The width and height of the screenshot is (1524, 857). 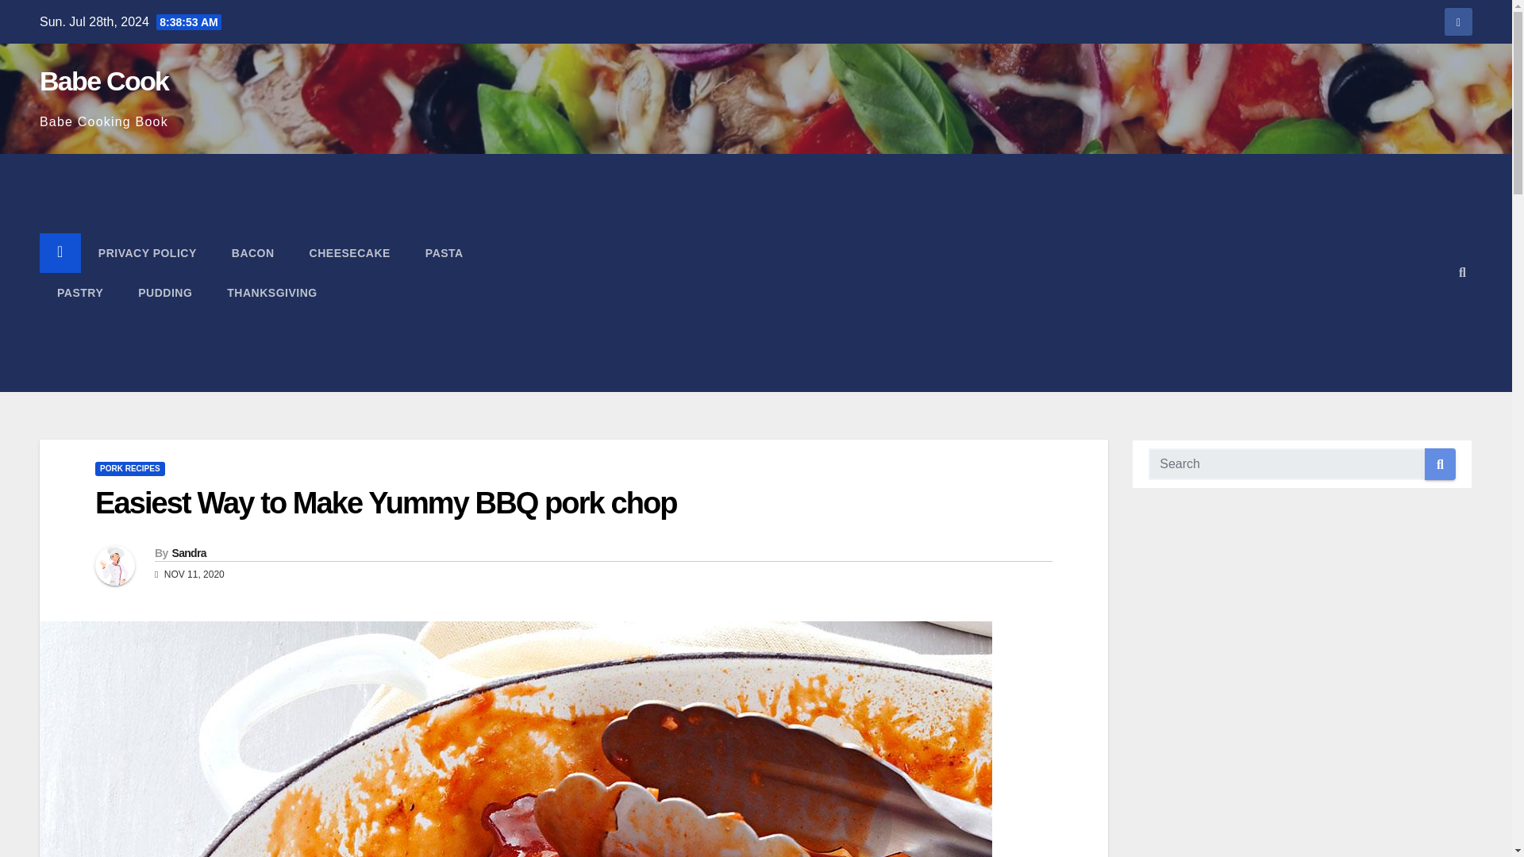 What do you see at coordinates (271, 293) in the screenshot?
I see `THANKSGIVING` at bounding box center [271, 293].